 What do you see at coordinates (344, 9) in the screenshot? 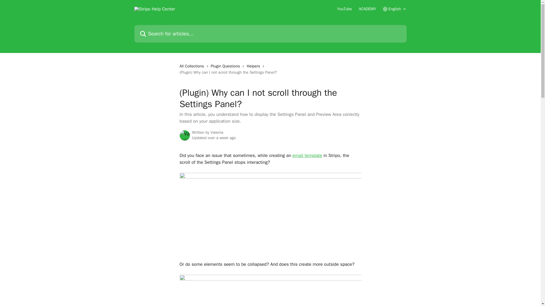
I see `YouTube` at bounding box center [344, 9].